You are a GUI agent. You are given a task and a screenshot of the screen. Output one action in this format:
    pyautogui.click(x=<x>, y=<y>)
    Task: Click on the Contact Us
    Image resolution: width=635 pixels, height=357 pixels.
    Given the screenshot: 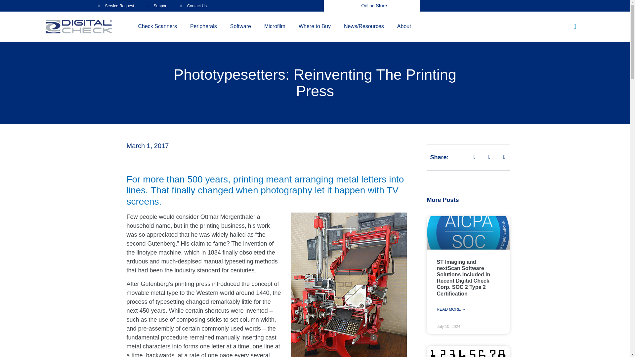 What is the action you would take?
    pyautogui.click(x=192, y=5)
    